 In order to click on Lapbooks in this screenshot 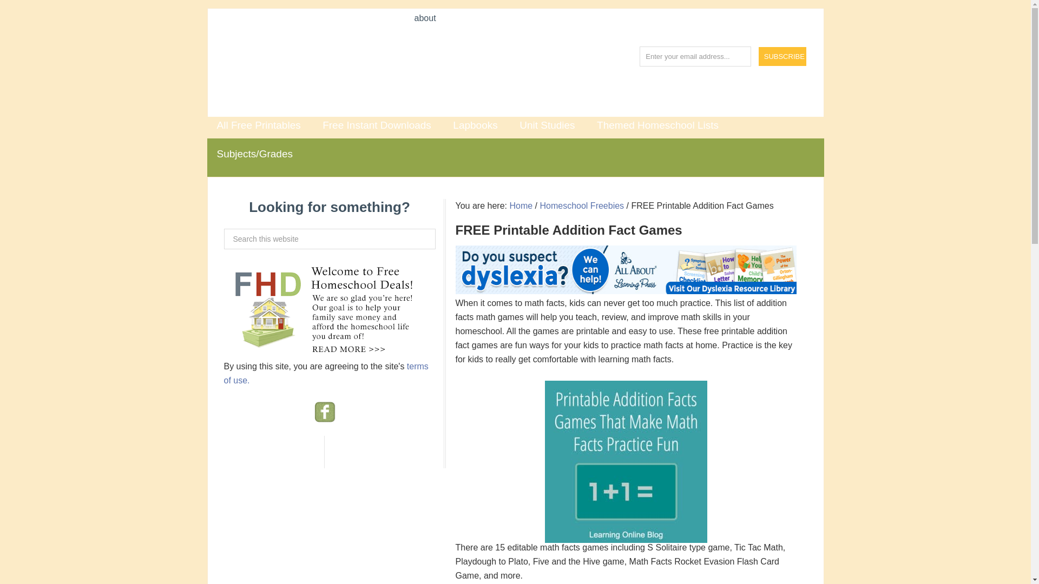, I will do `click(475, 125)`.